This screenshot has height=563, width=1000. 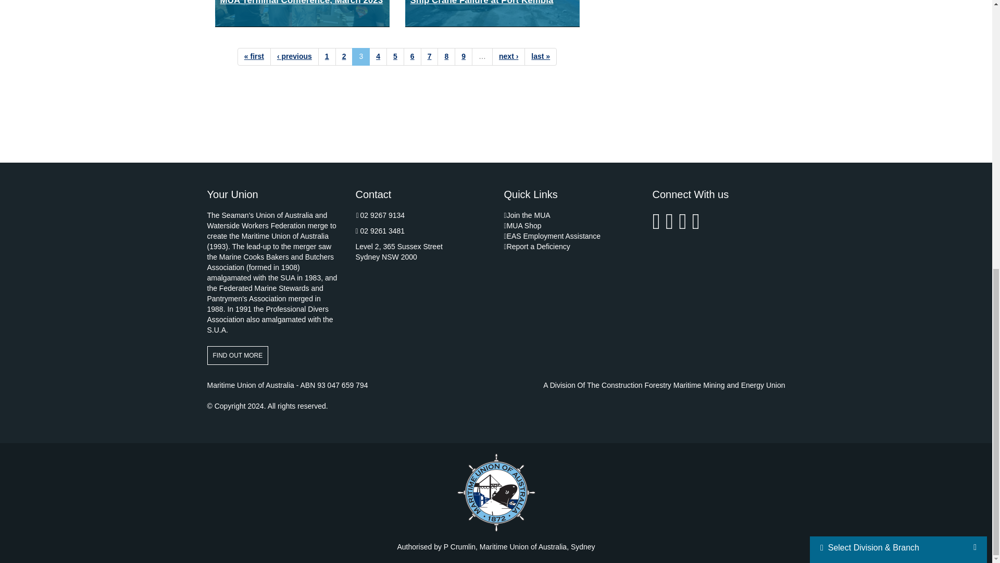 I want to click on Go to page 9, so click(x=464, y=56).